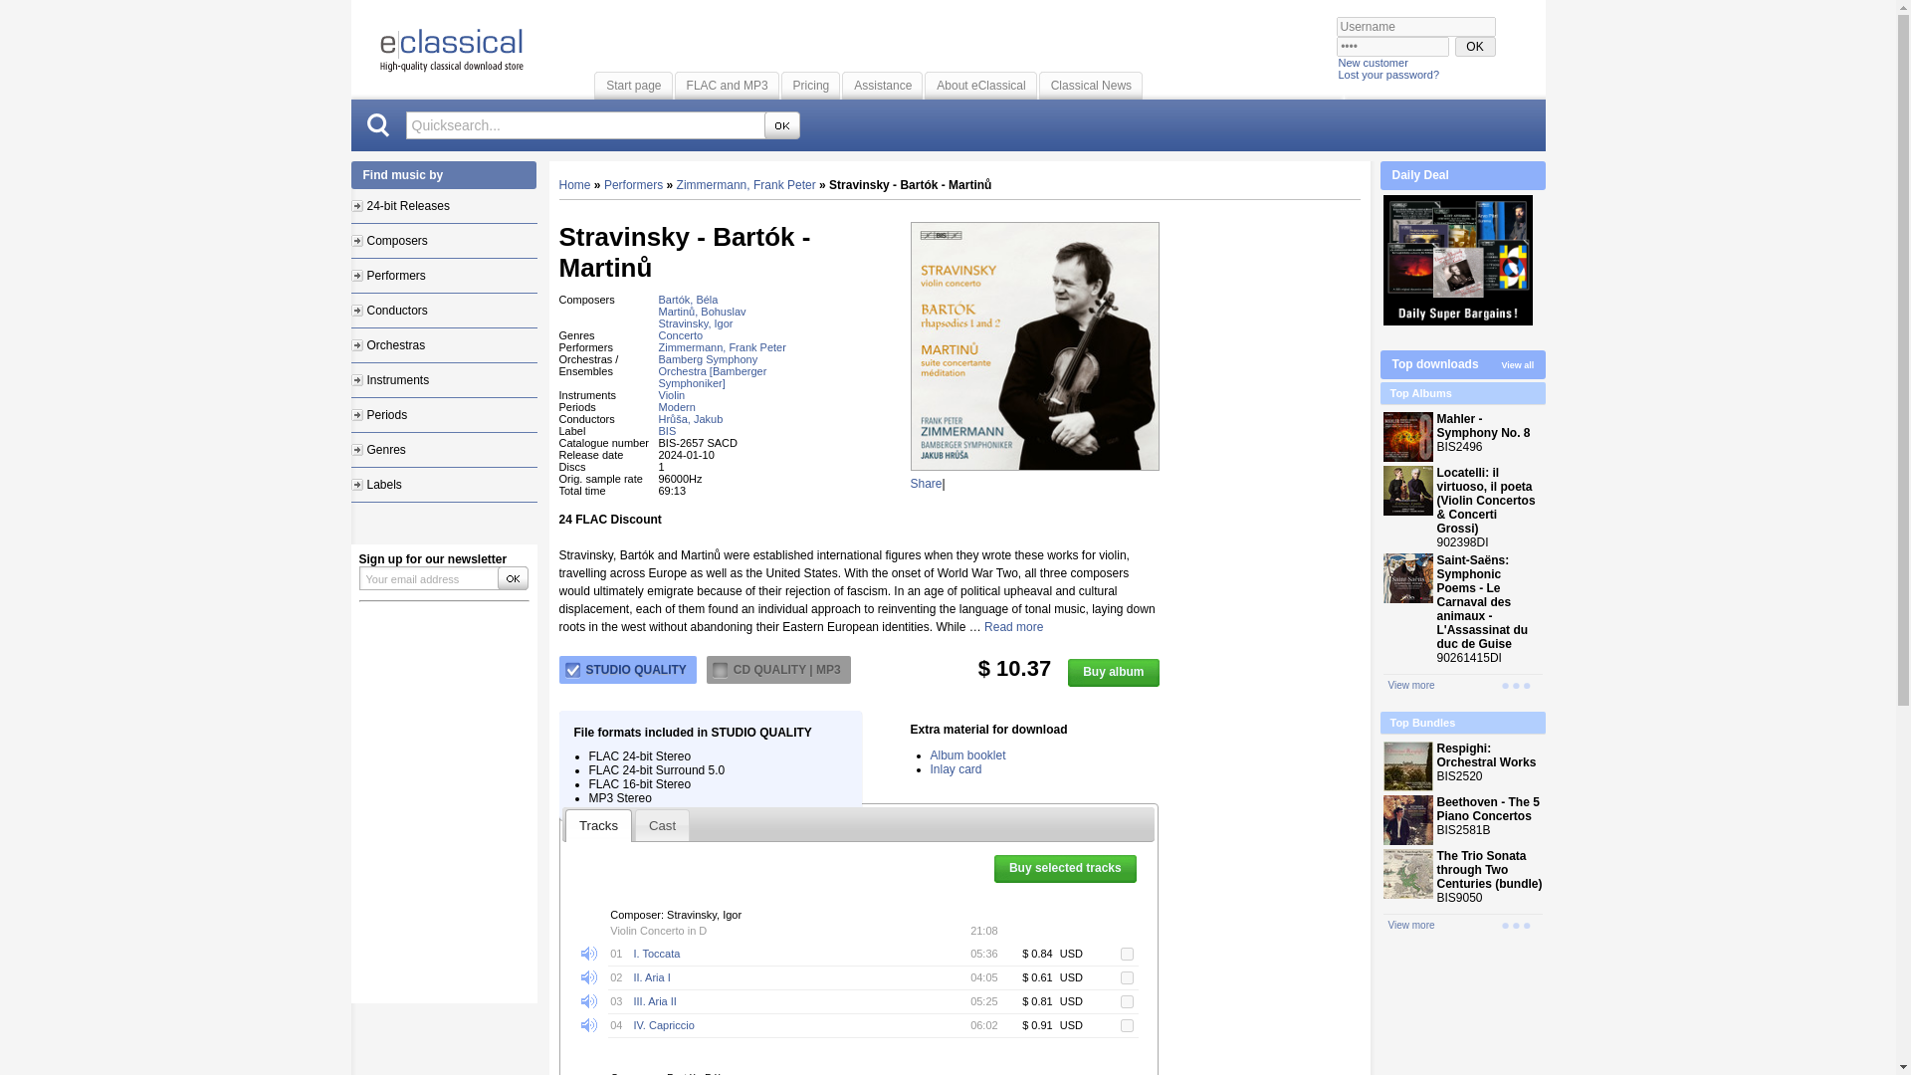 This screenshot has width=1911, height=1075. Describe the element at coordinates (658, 930) in the screenshot. I see `Violin Concerto in D` at that location.